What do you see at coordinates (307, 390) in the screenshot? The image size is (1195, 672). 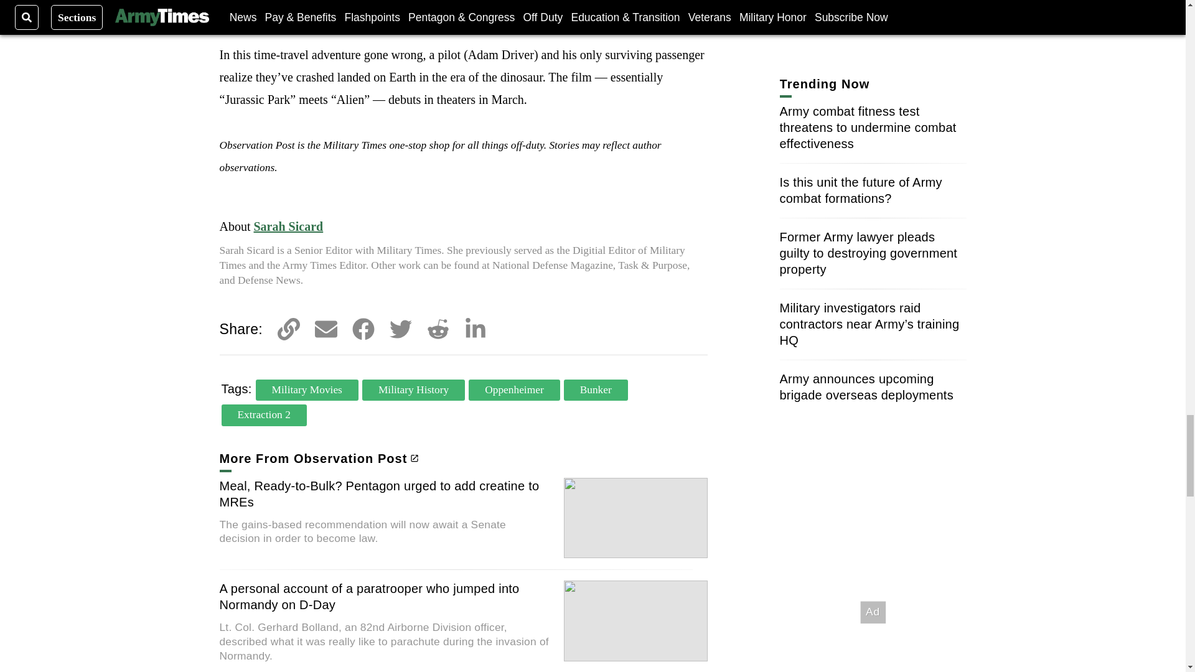 I see `military movies` at bounding box center [307, 390].